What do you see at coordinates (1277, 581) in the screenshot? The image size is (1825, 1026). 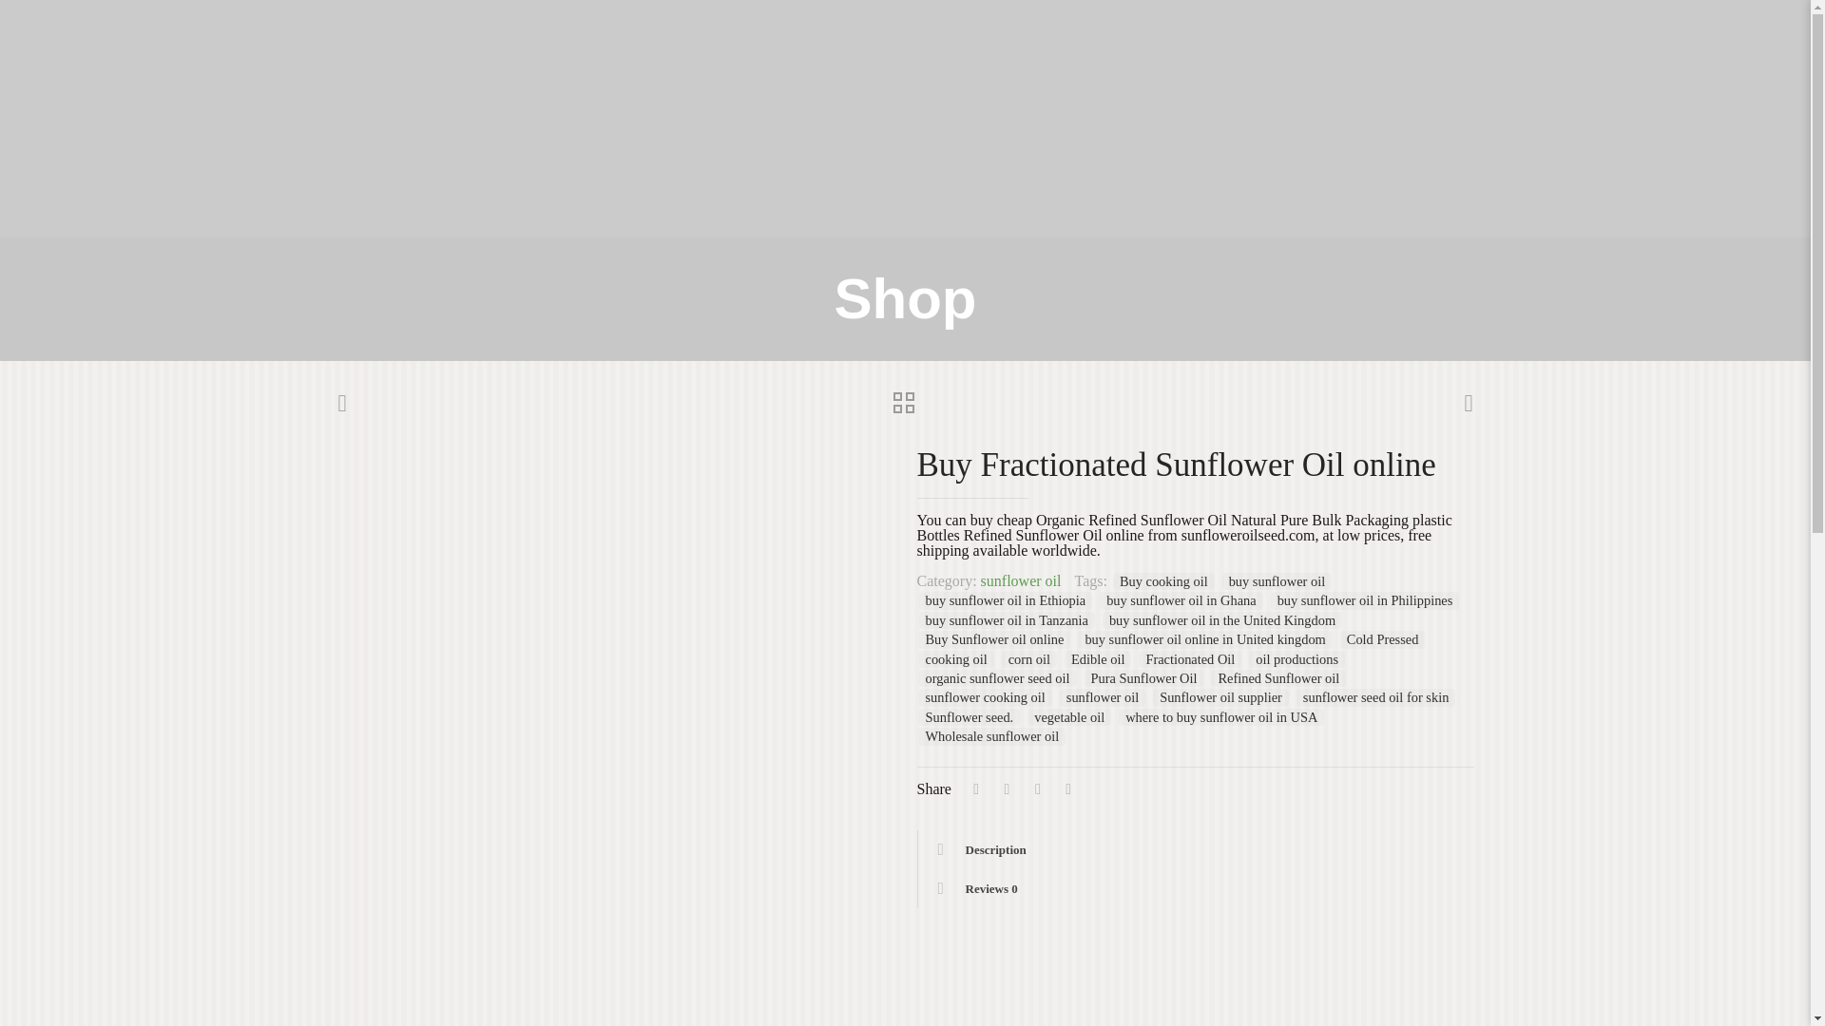 I see `buy sunflower oil` at bounding box center [1277, 581].